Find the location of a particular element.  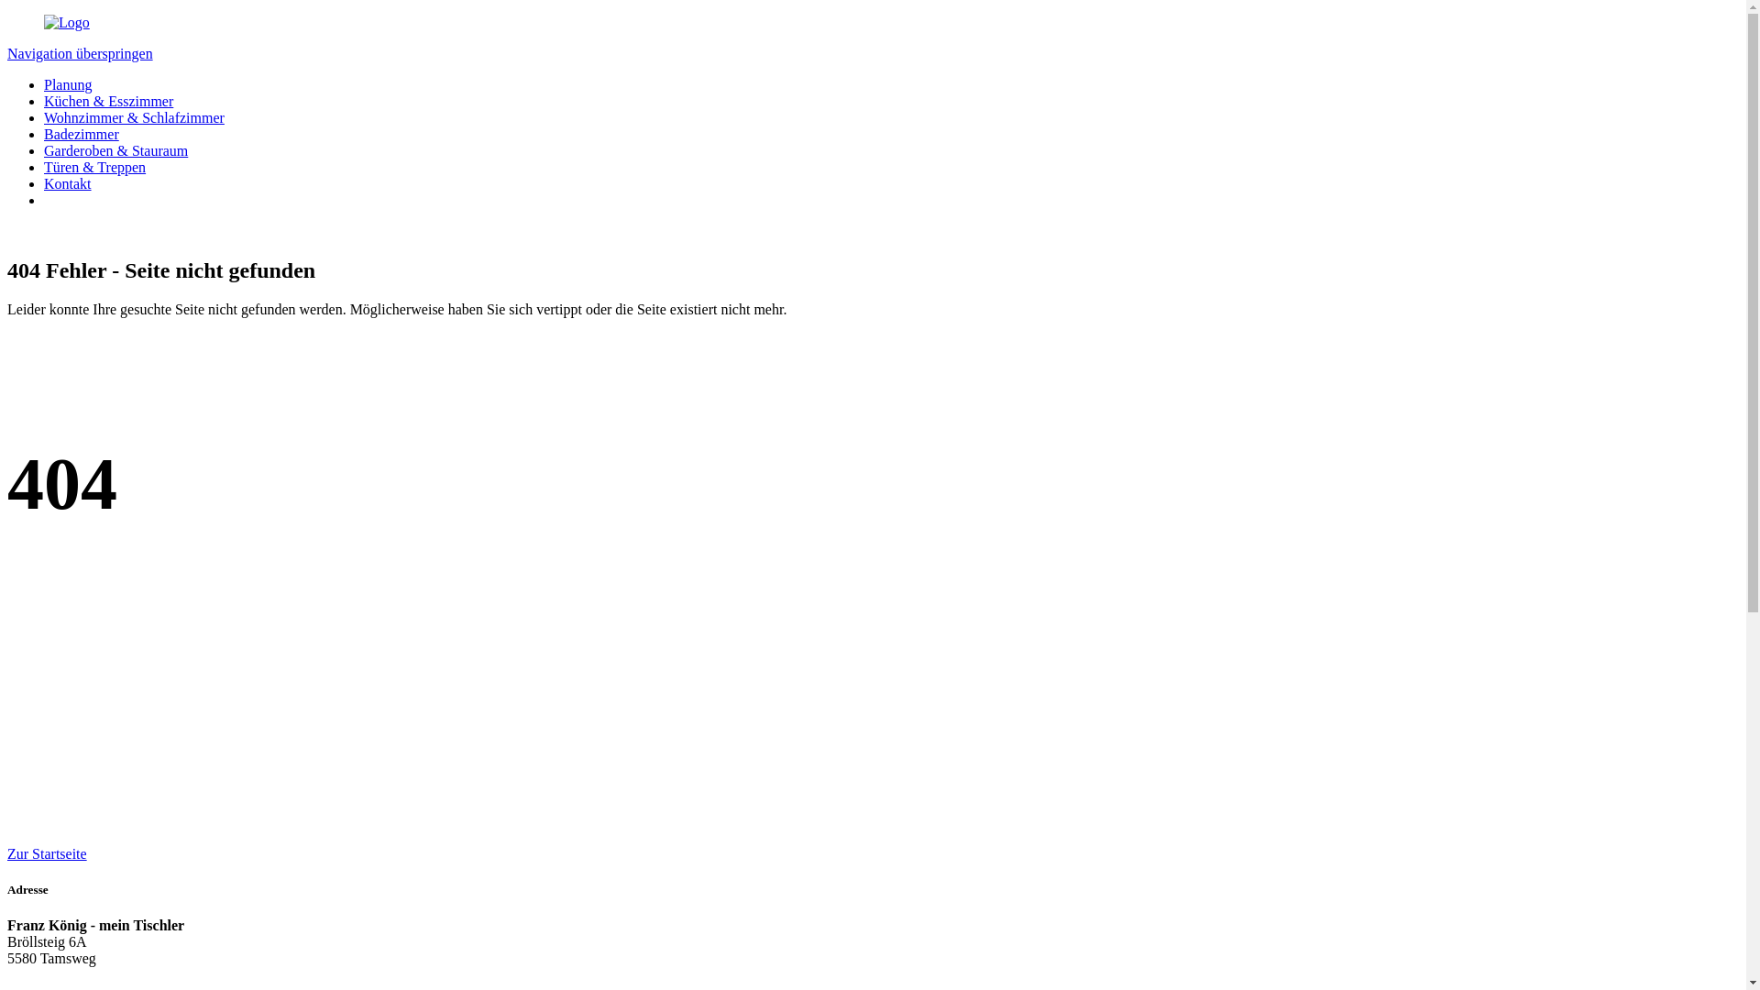

  is located at coordinates (9, 231).